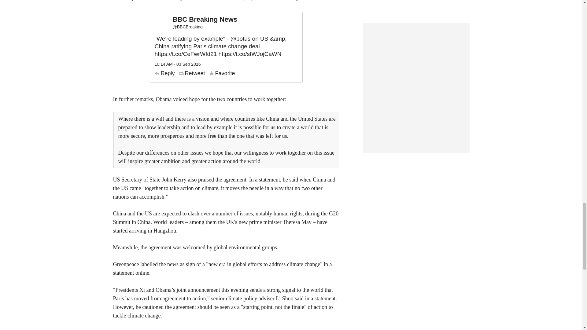 The width and height of the screenshot is (587, 330). What do you see at coordinates (222, 73) in the screenshot?
I see `Favorite` at bounding box center [222, 73].